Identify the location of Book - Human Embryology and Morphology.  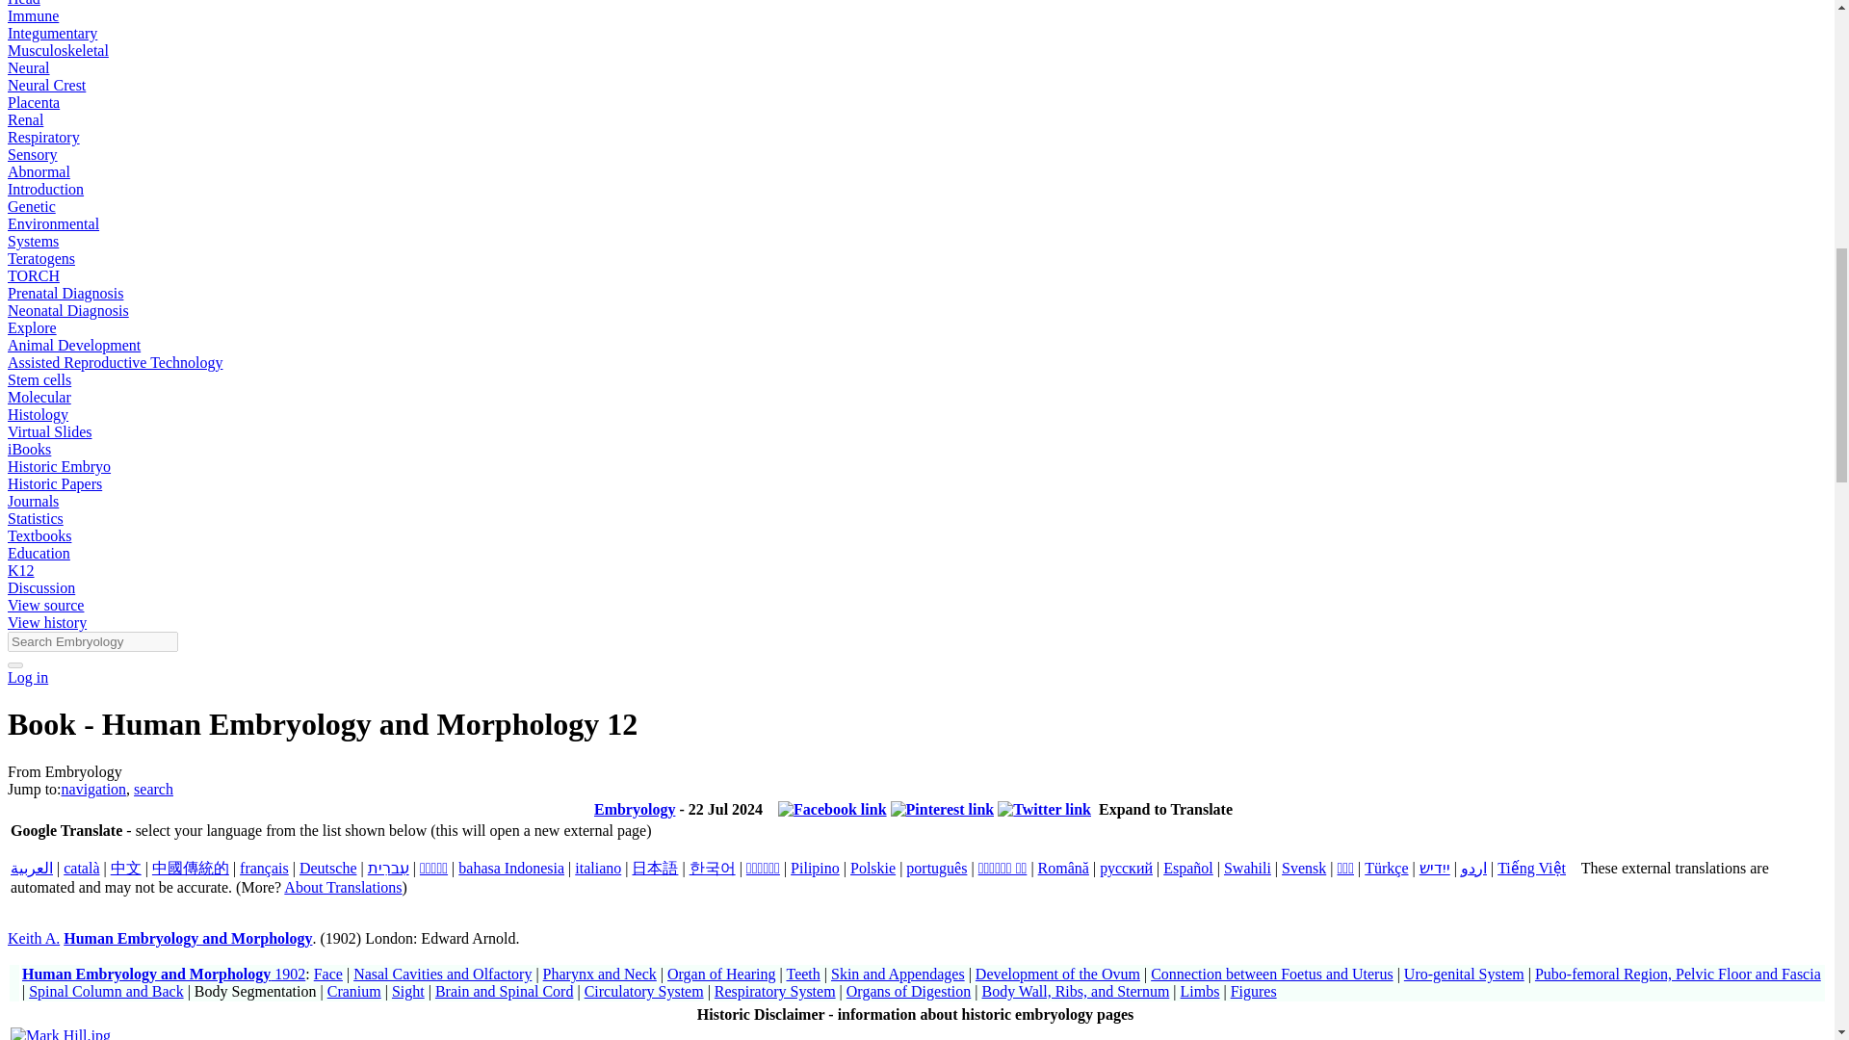
(164, 974).